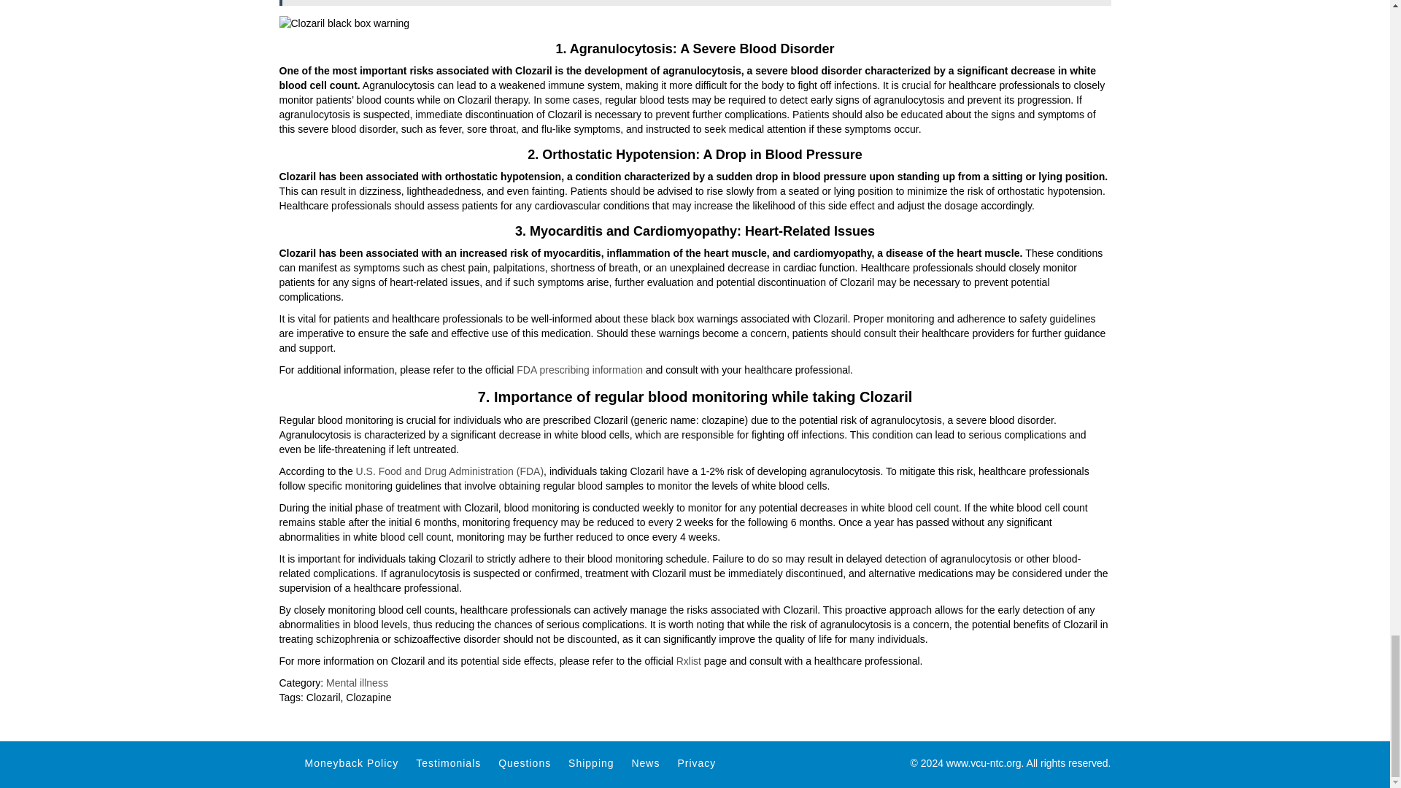 This screenshot has height=788, width=1401. Describe the element at coordinates (448, 763) in the screenshot. I see `Testimonials` at that location.